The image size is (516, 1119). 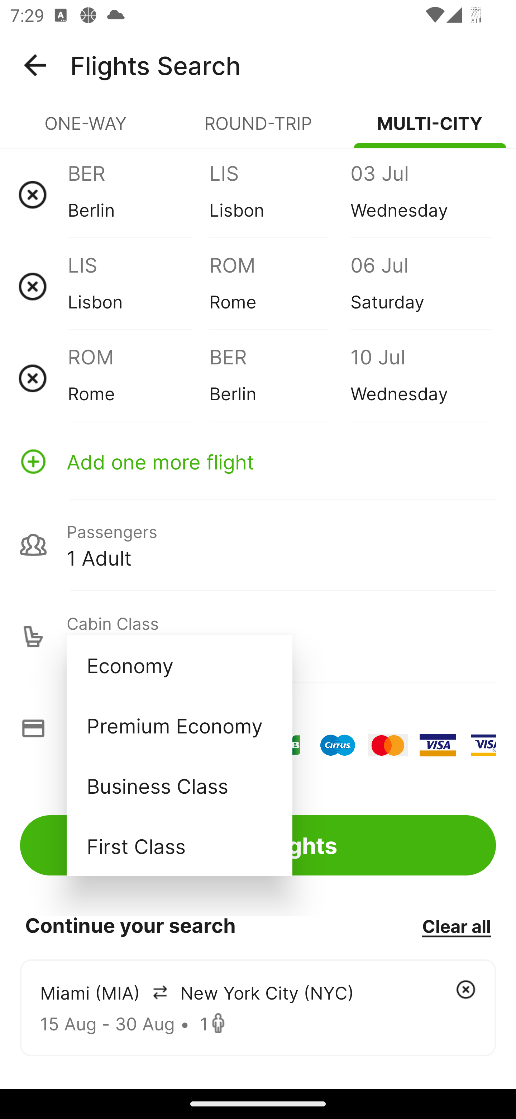 What do you see at coordinates (179, 665) in the screenshot?
I see `Economy` at bounding box center [179, 665].